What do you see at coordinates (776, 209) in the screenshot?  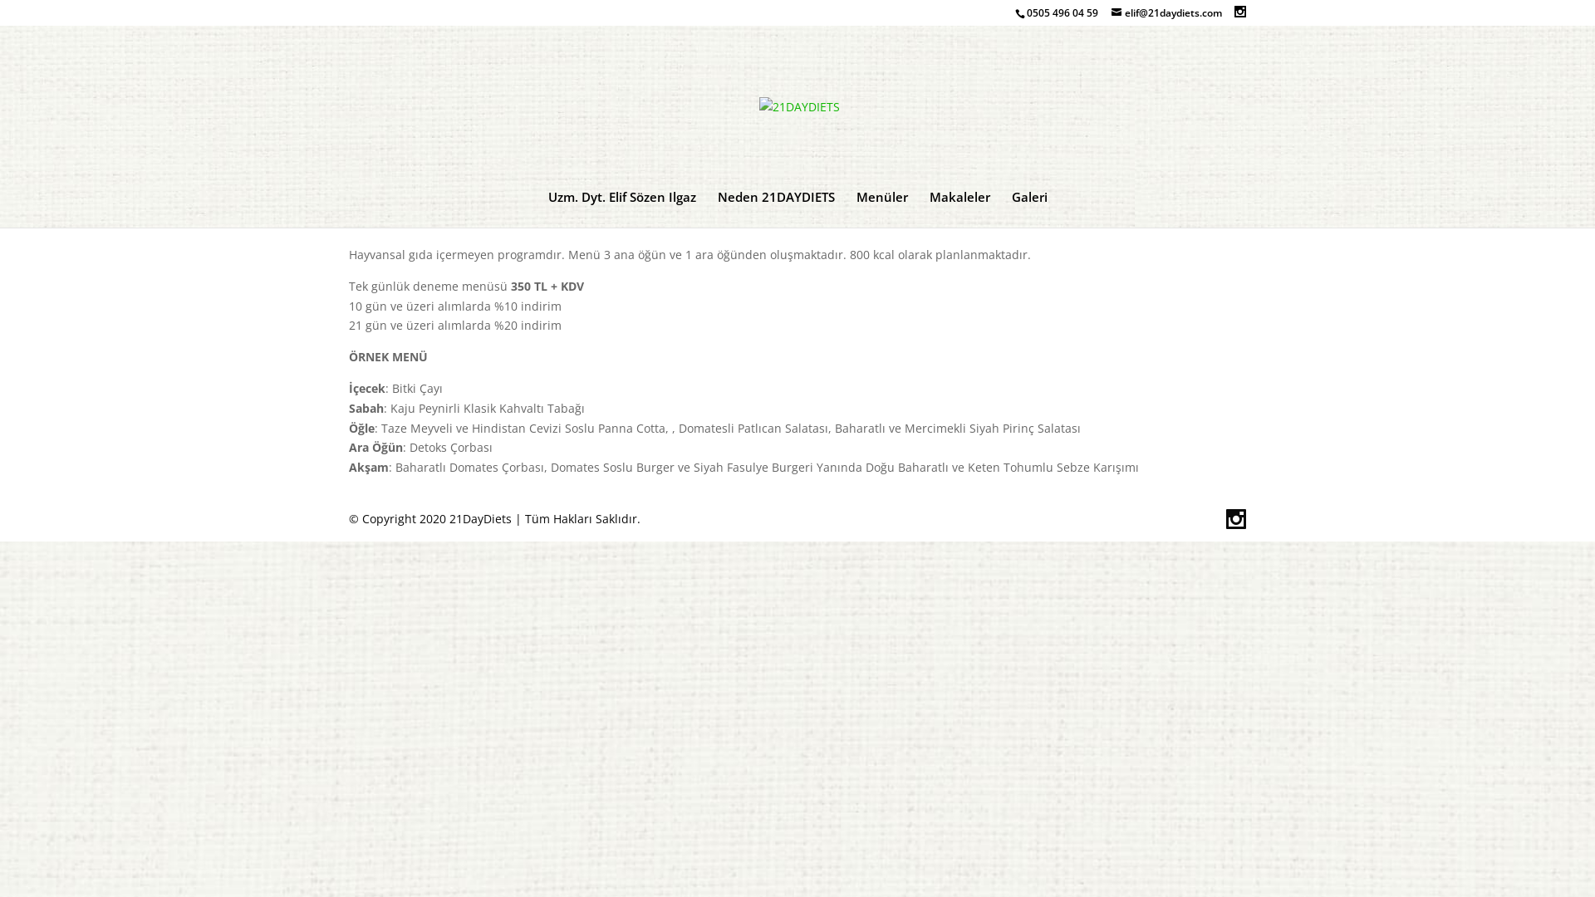 I see `Neden 21DAYDIETS` at bounding box center [776, 209].